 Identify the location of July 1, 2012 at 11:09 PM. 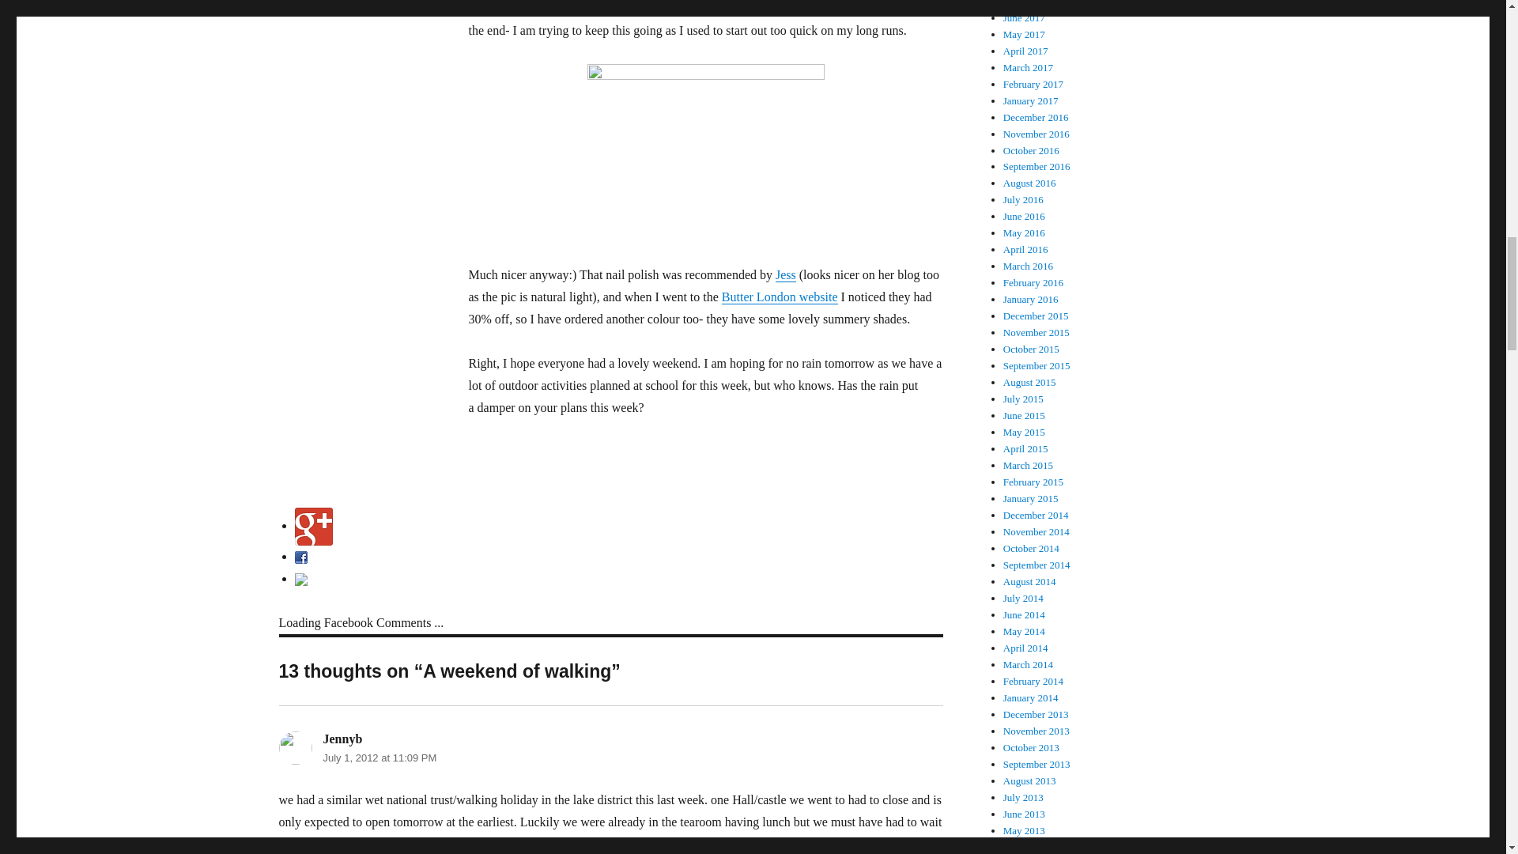
(379, 758).